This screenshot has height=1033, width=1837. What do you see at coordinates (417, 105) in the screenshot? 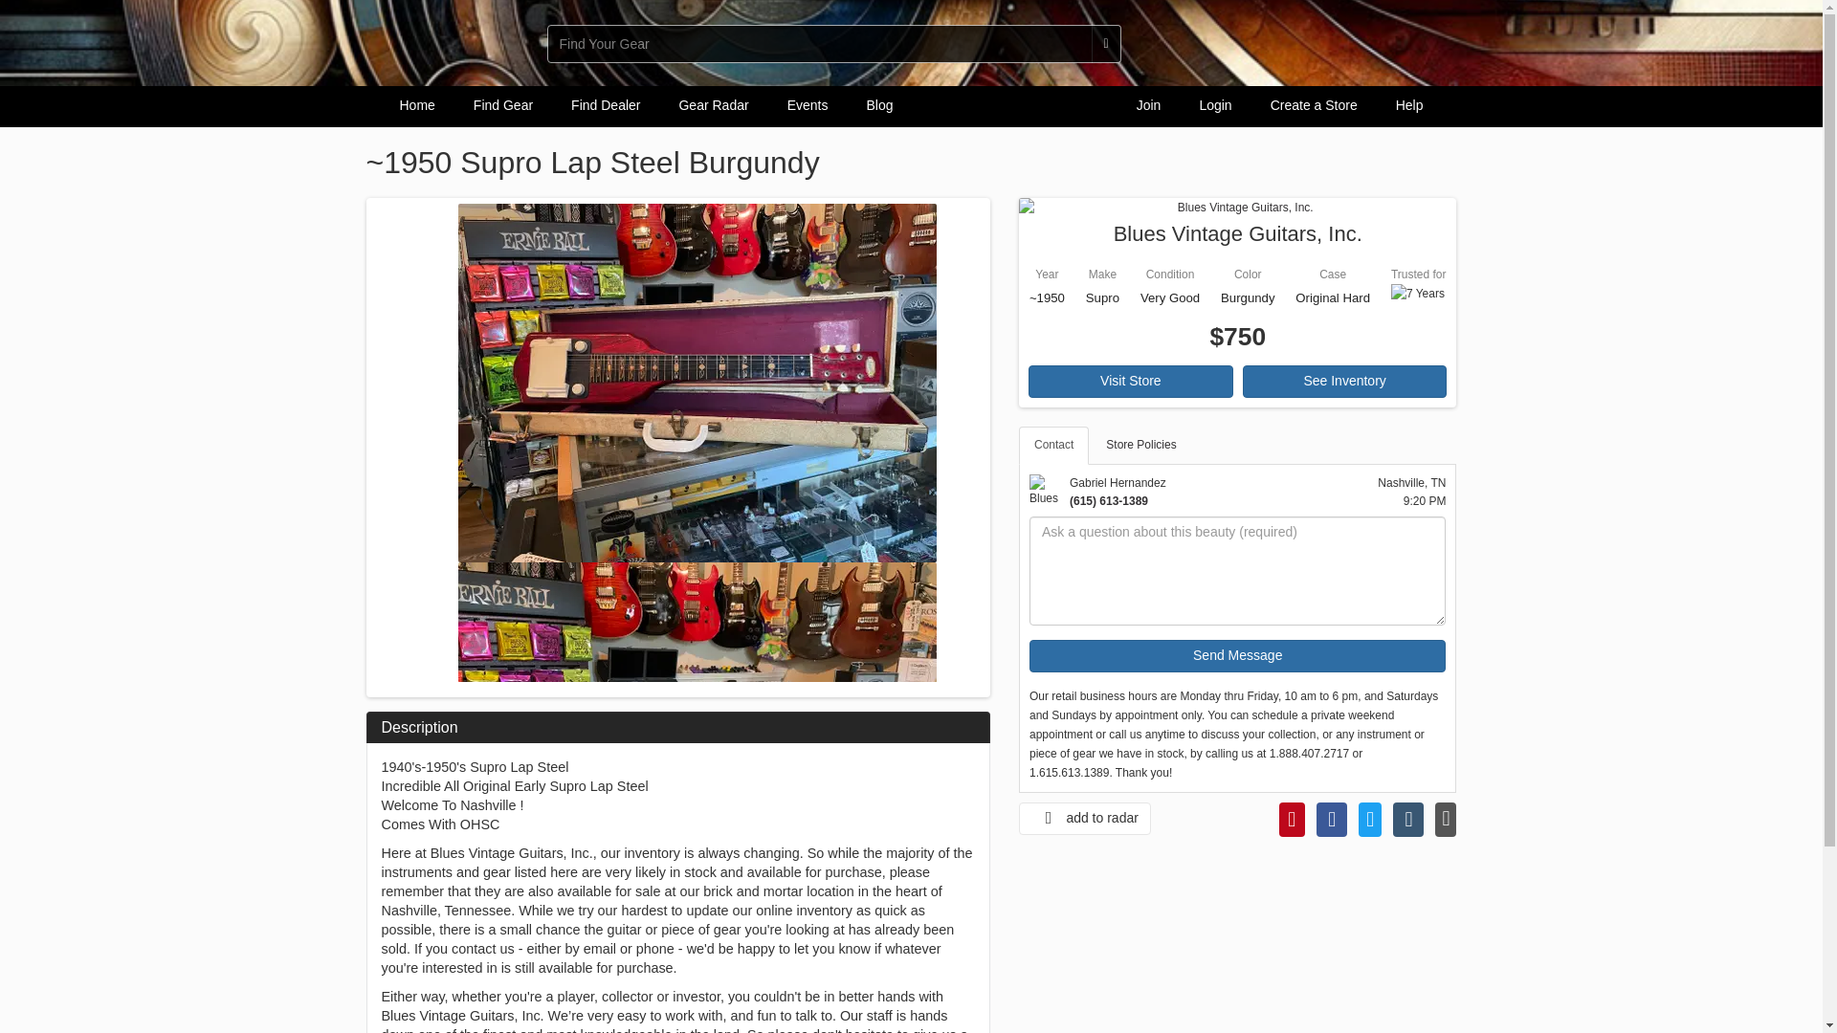
I see `Home` at bounding box center [417, 105].